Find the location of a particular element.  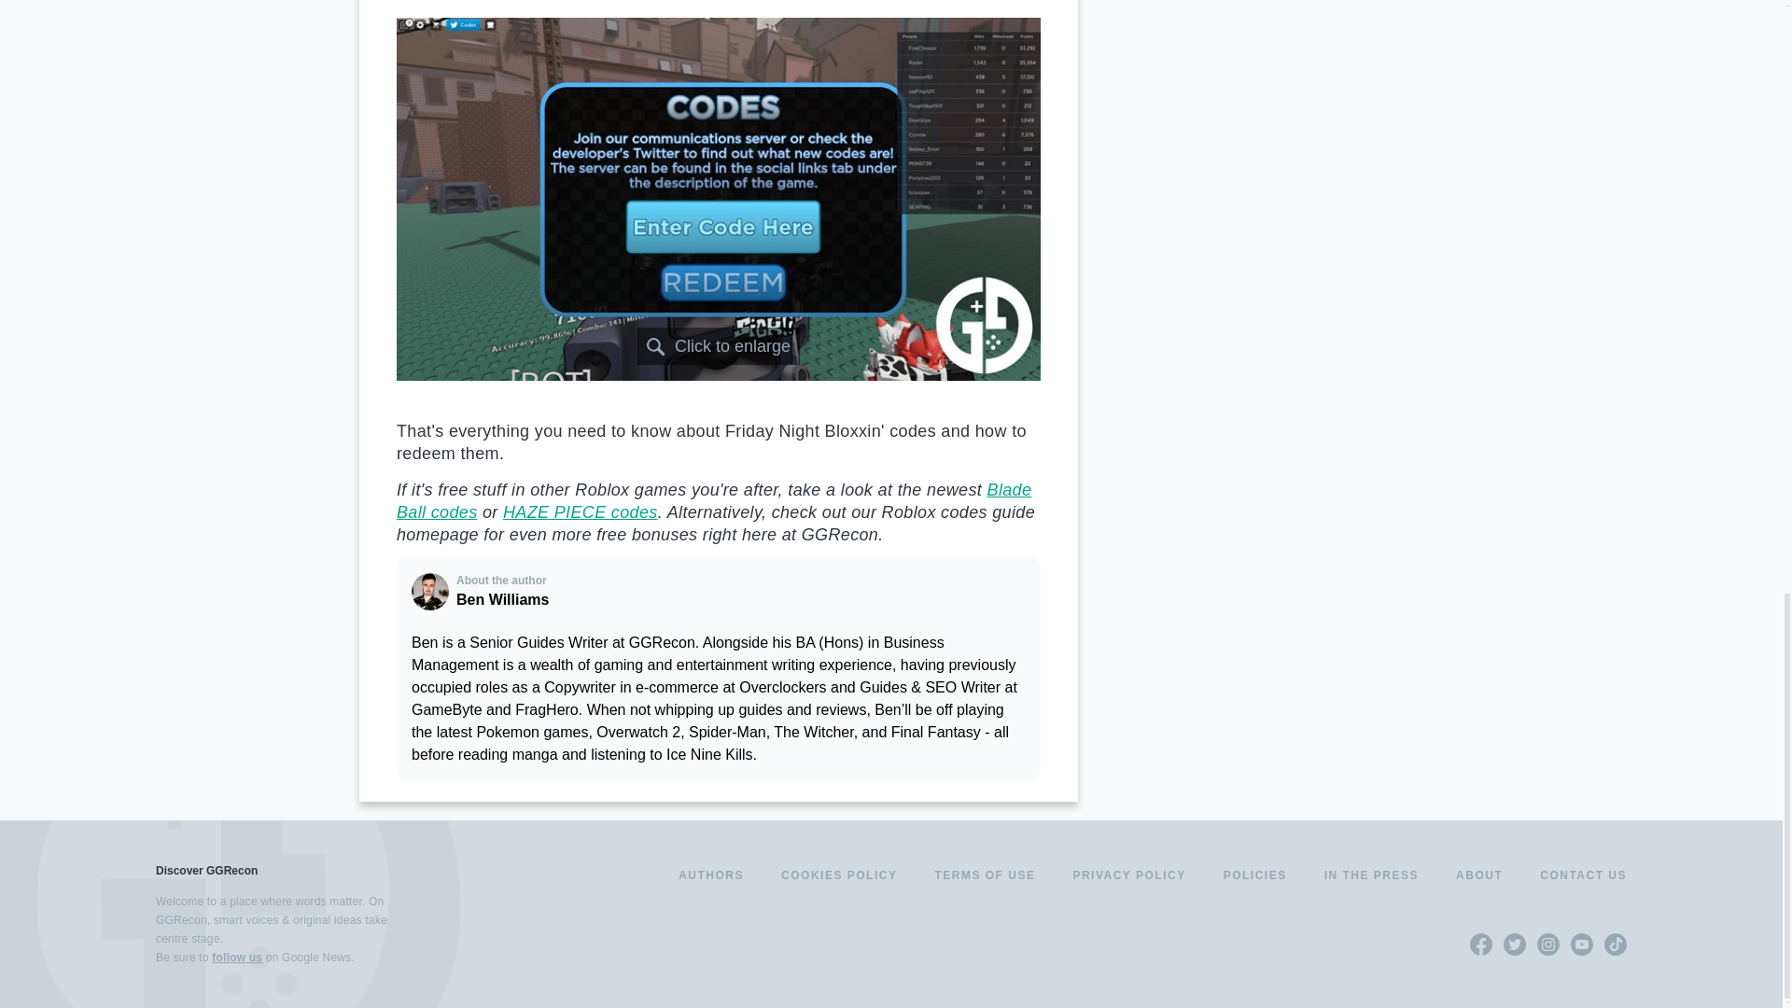

tiktokLink is located at coordinates (1615, 945).